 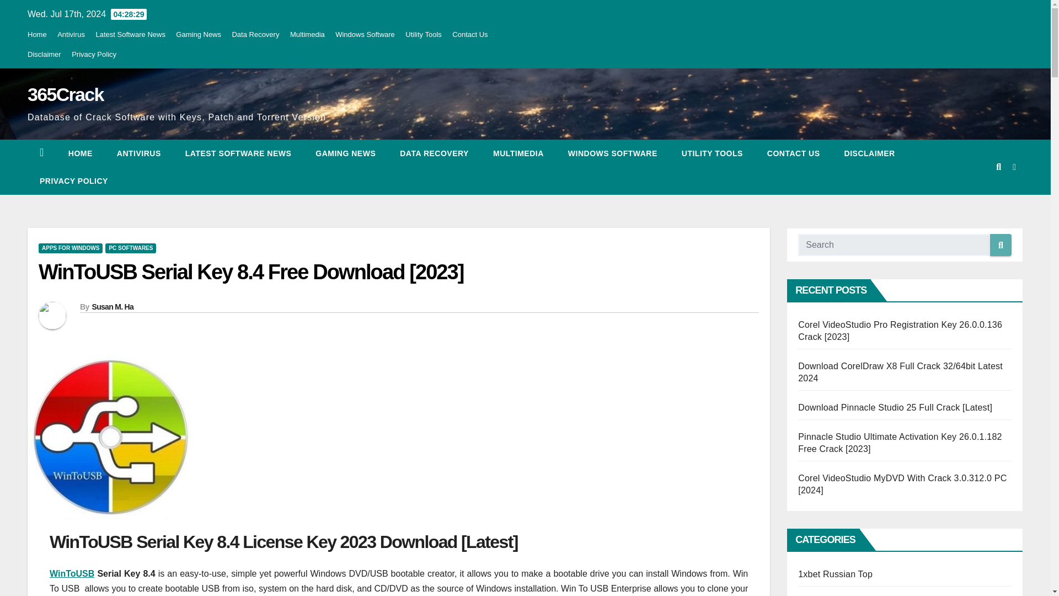 What do you see at coordinates (81, 153) in the screenshot?
I see `Home` at bounding box center [81, 153].